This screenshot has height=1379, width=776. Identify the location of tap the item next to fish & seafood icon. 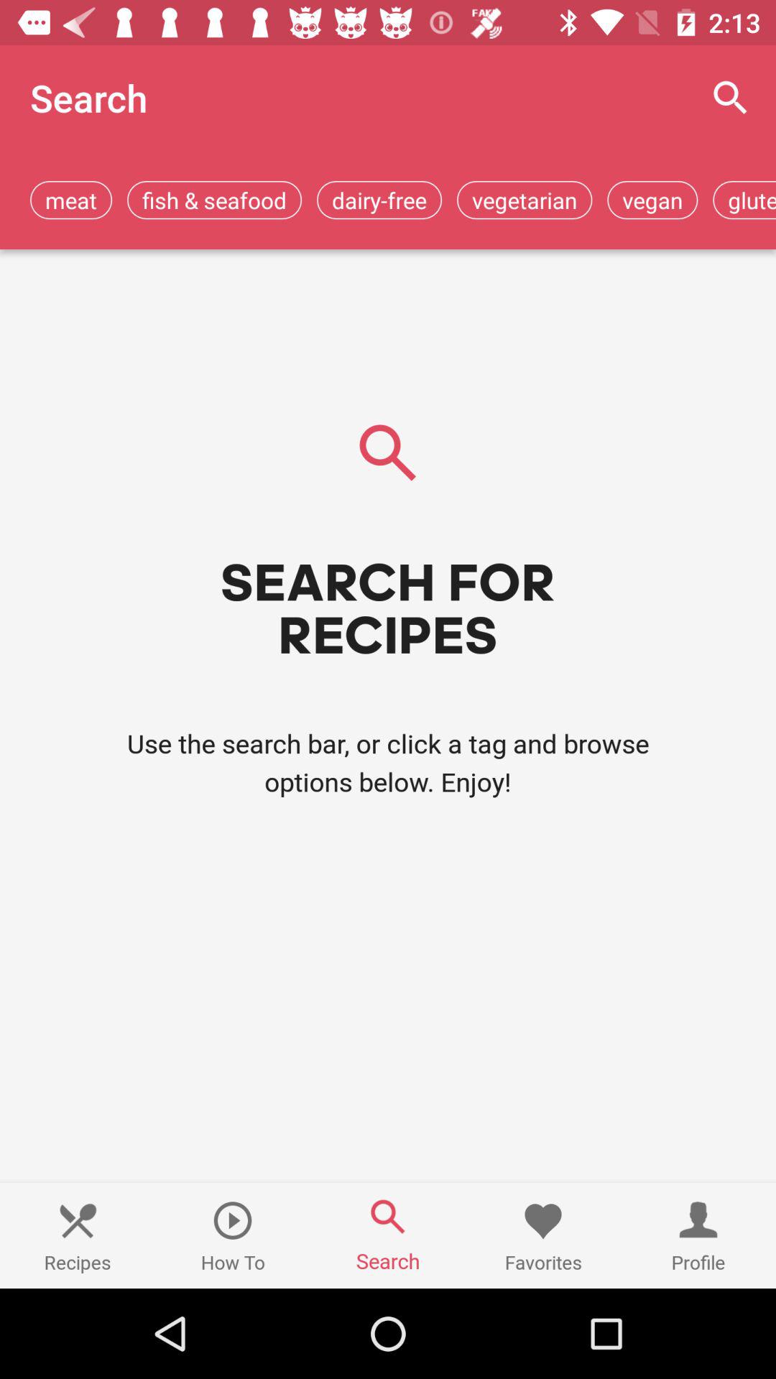
(71, 200).